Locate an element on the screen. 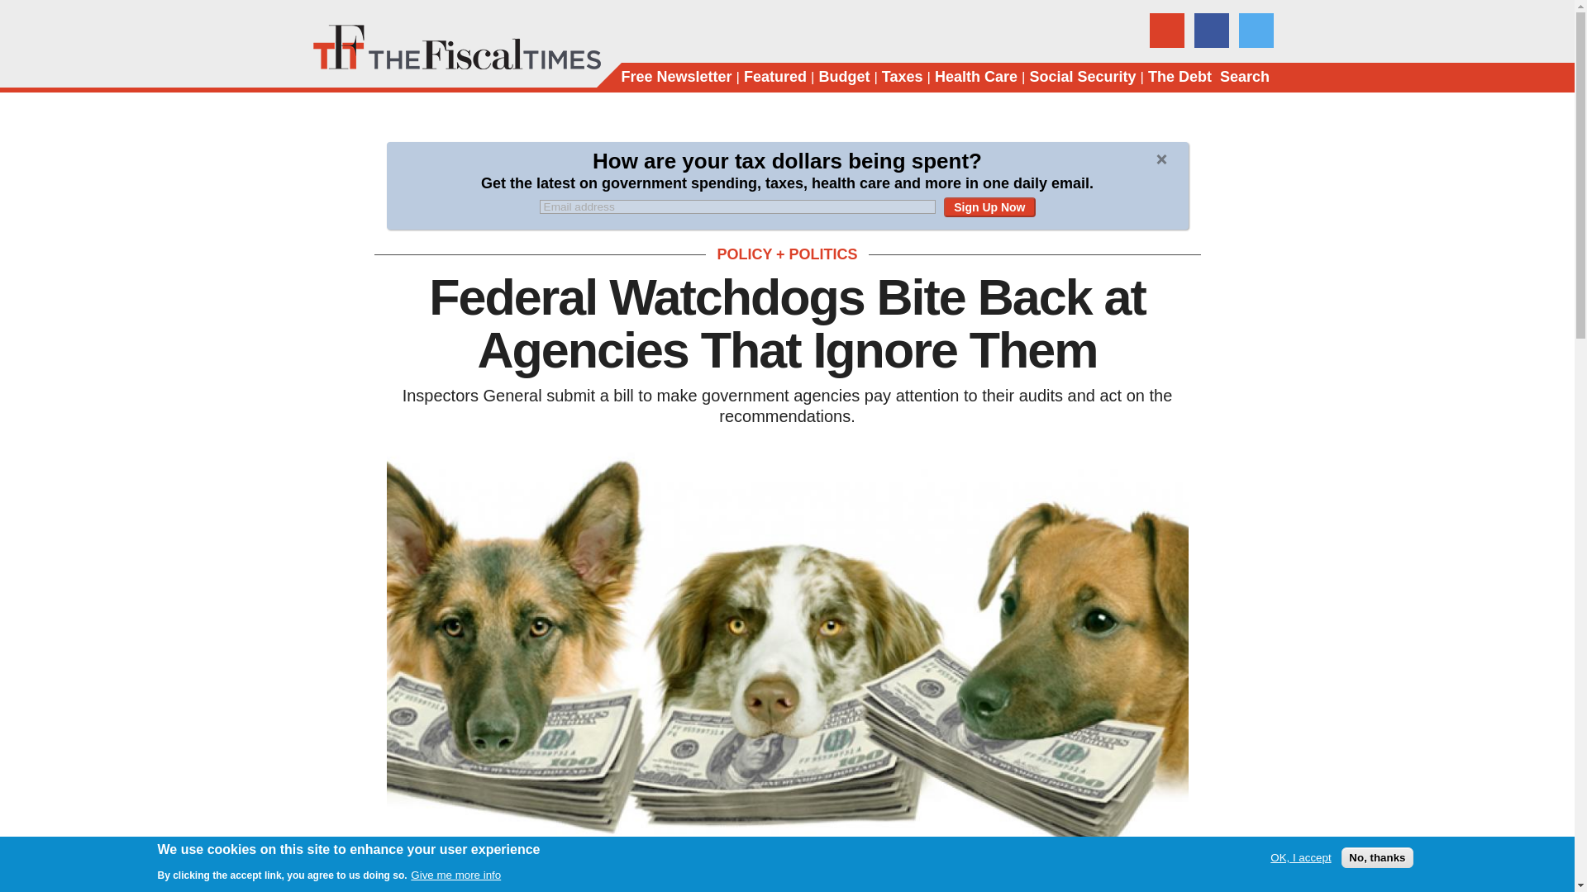 The image size is (1587, 892). Search is located at coordinates (1245, 78).